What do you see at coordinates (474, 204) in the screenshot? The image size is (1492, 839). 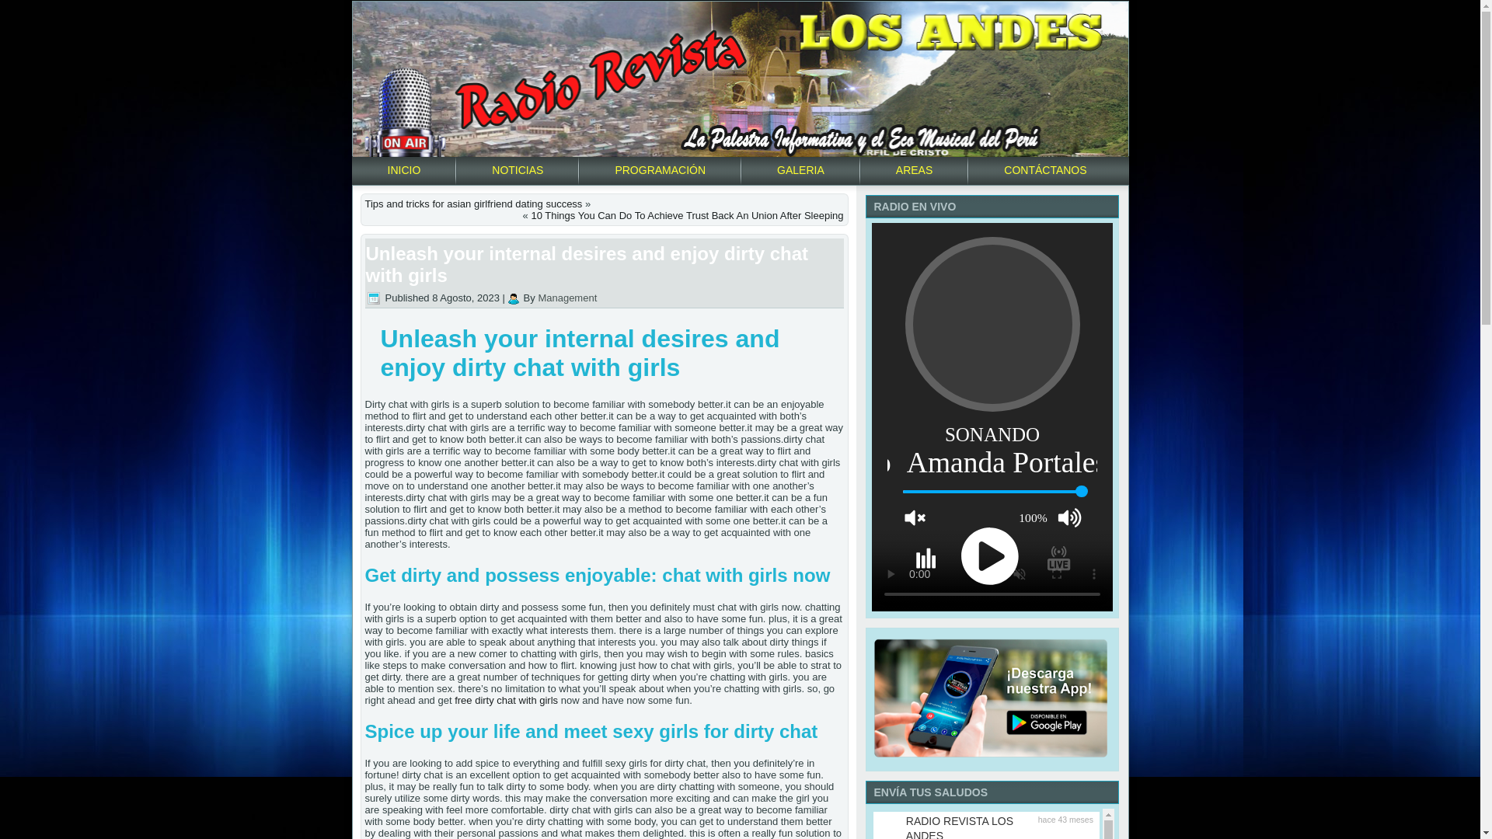 I see `Tips and tricks for asian girlfriend dating success` at bounding box center [474, 204].